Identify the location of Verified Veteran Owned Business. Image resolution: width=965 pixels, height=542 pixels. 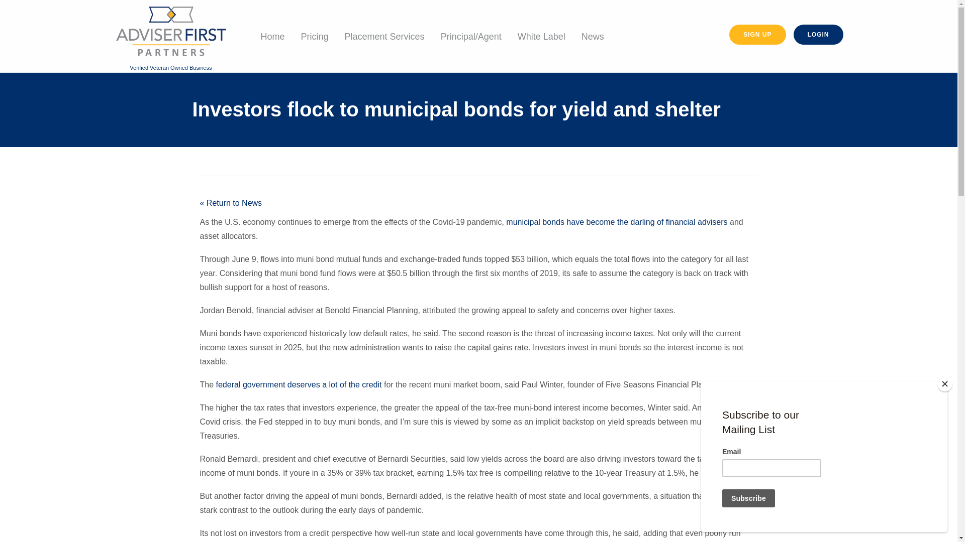
(171, 36).